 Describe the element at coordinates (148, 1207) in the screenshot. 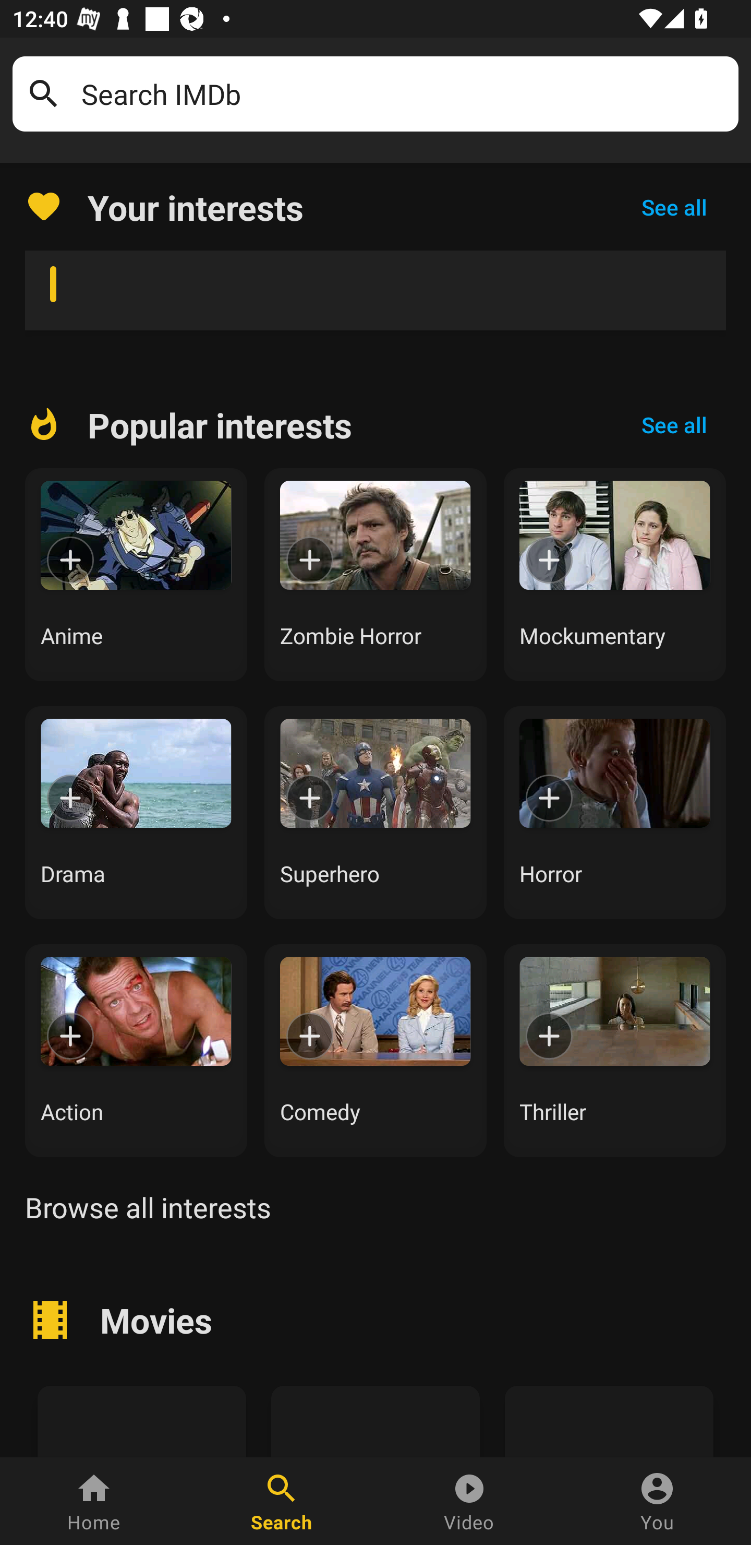

I see `Browse all interests` at that location.